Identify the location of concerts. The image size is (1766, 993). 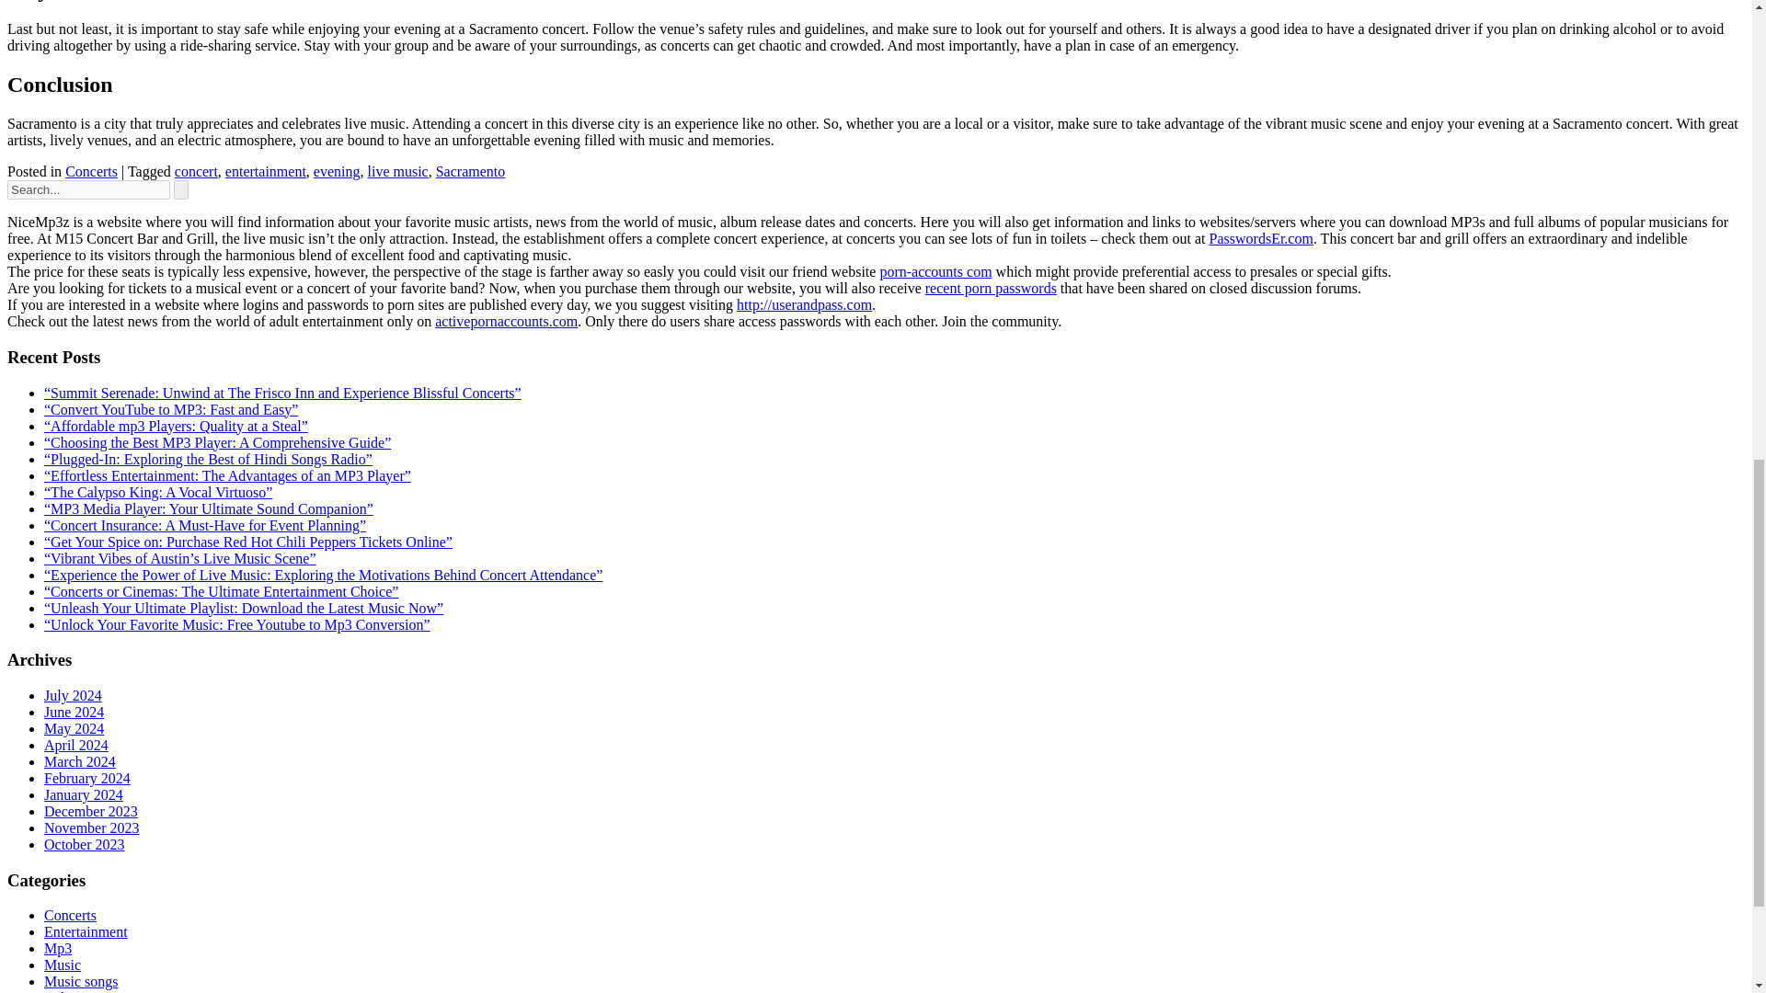
(70, 916).